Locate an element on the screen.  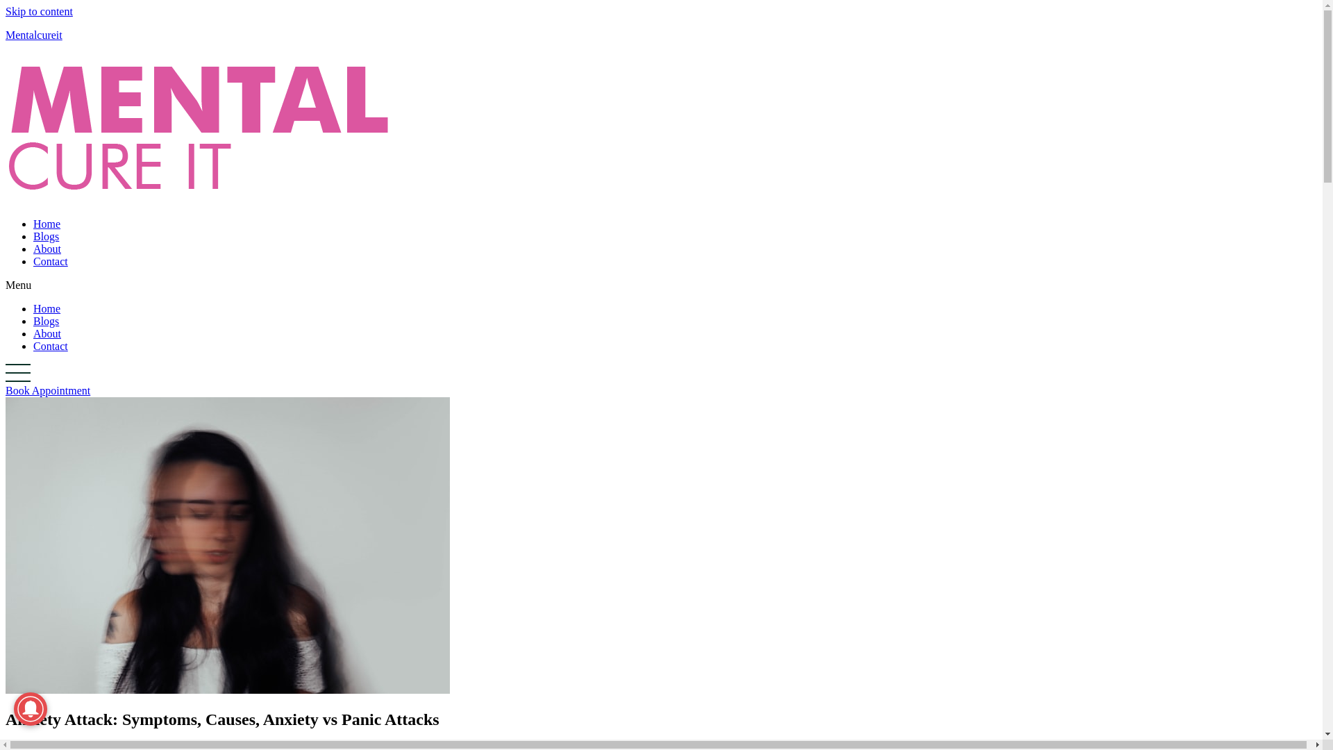
Mentalcureit is located at coordinates (33, 35).